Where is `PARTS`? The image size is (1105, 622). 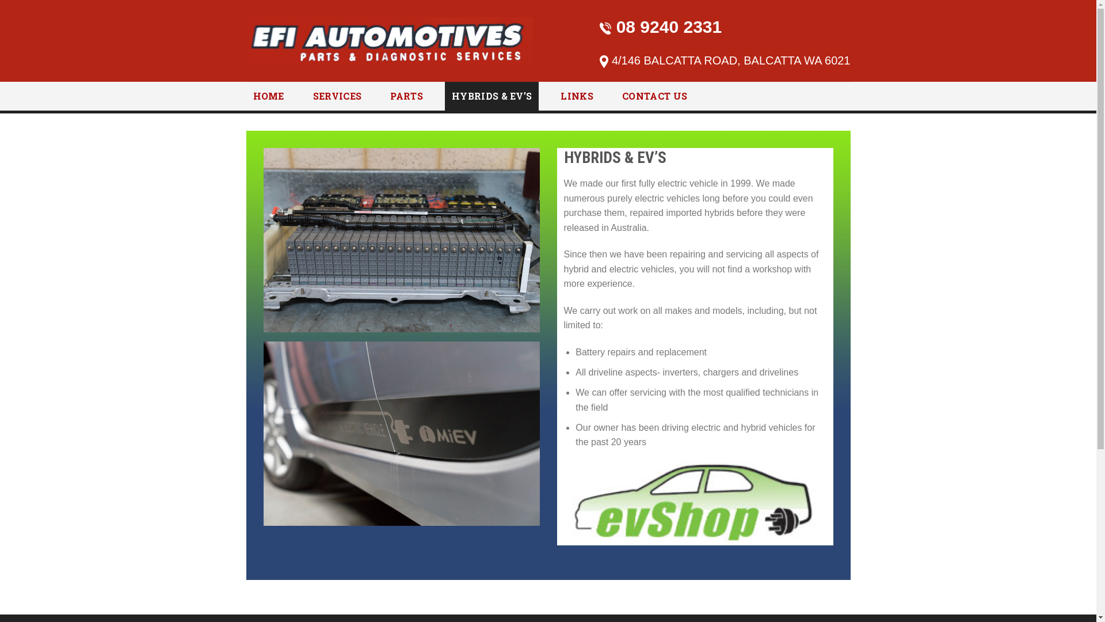 PARTS is located at coordinates (406, 96).